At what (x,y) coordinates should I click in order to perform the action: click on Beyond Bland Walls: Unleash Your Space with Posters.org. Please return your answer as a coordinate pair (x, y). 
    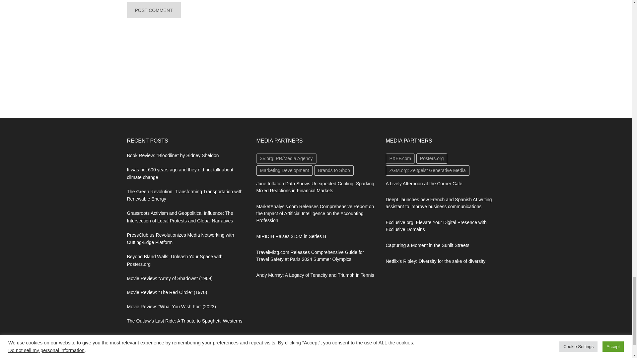
    Looking at the image, I should click on (175, 260).